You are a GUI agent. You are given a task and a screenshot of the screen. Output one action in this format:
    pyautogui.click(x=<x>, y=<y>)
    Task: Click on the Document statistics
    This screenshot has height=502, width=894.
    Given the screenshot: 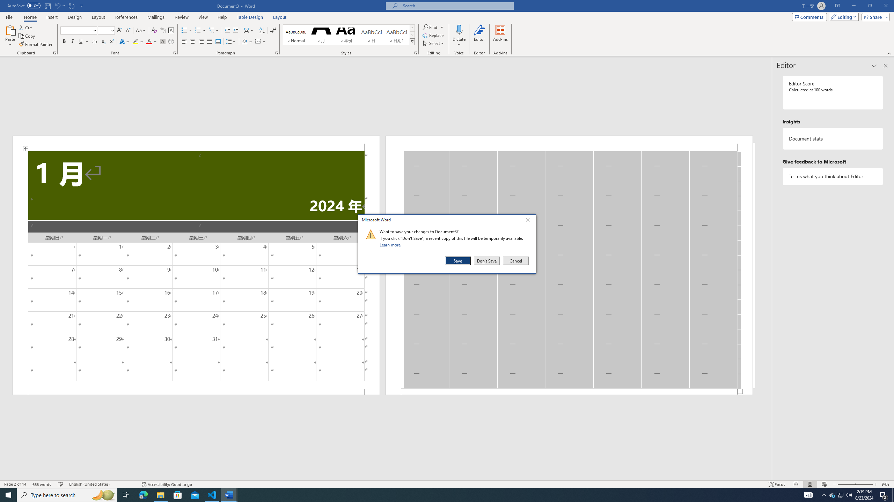 What is the action you would take?
    pyautogui.click(x=833, y=139)
    